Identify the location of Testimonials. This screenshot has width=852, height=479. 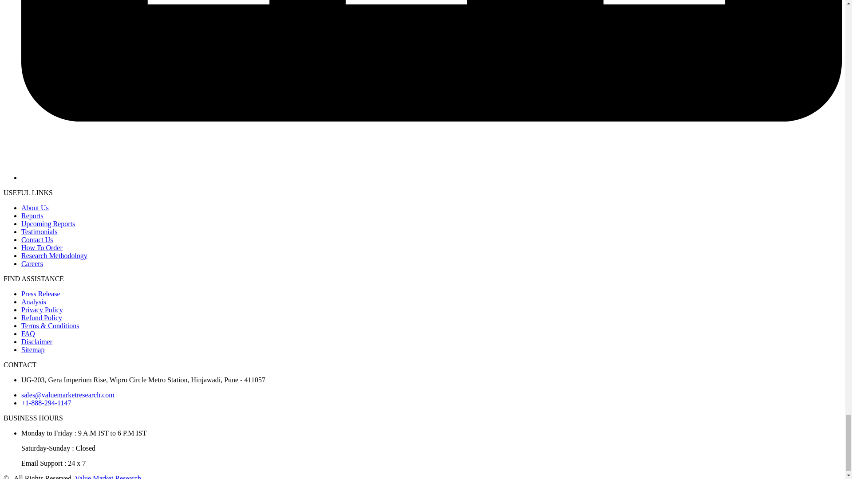
(39, 232).